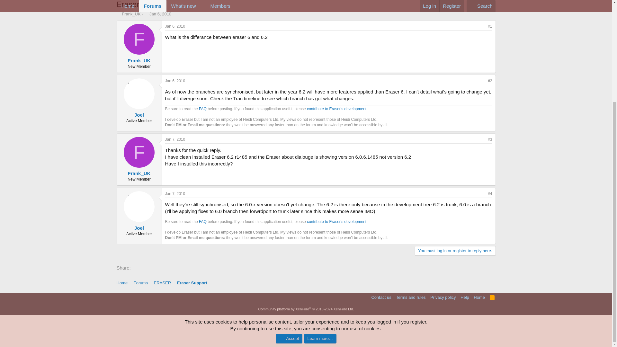  I want to click on Jan 7, 2010 at 12:28 PM, so click(175, 194).